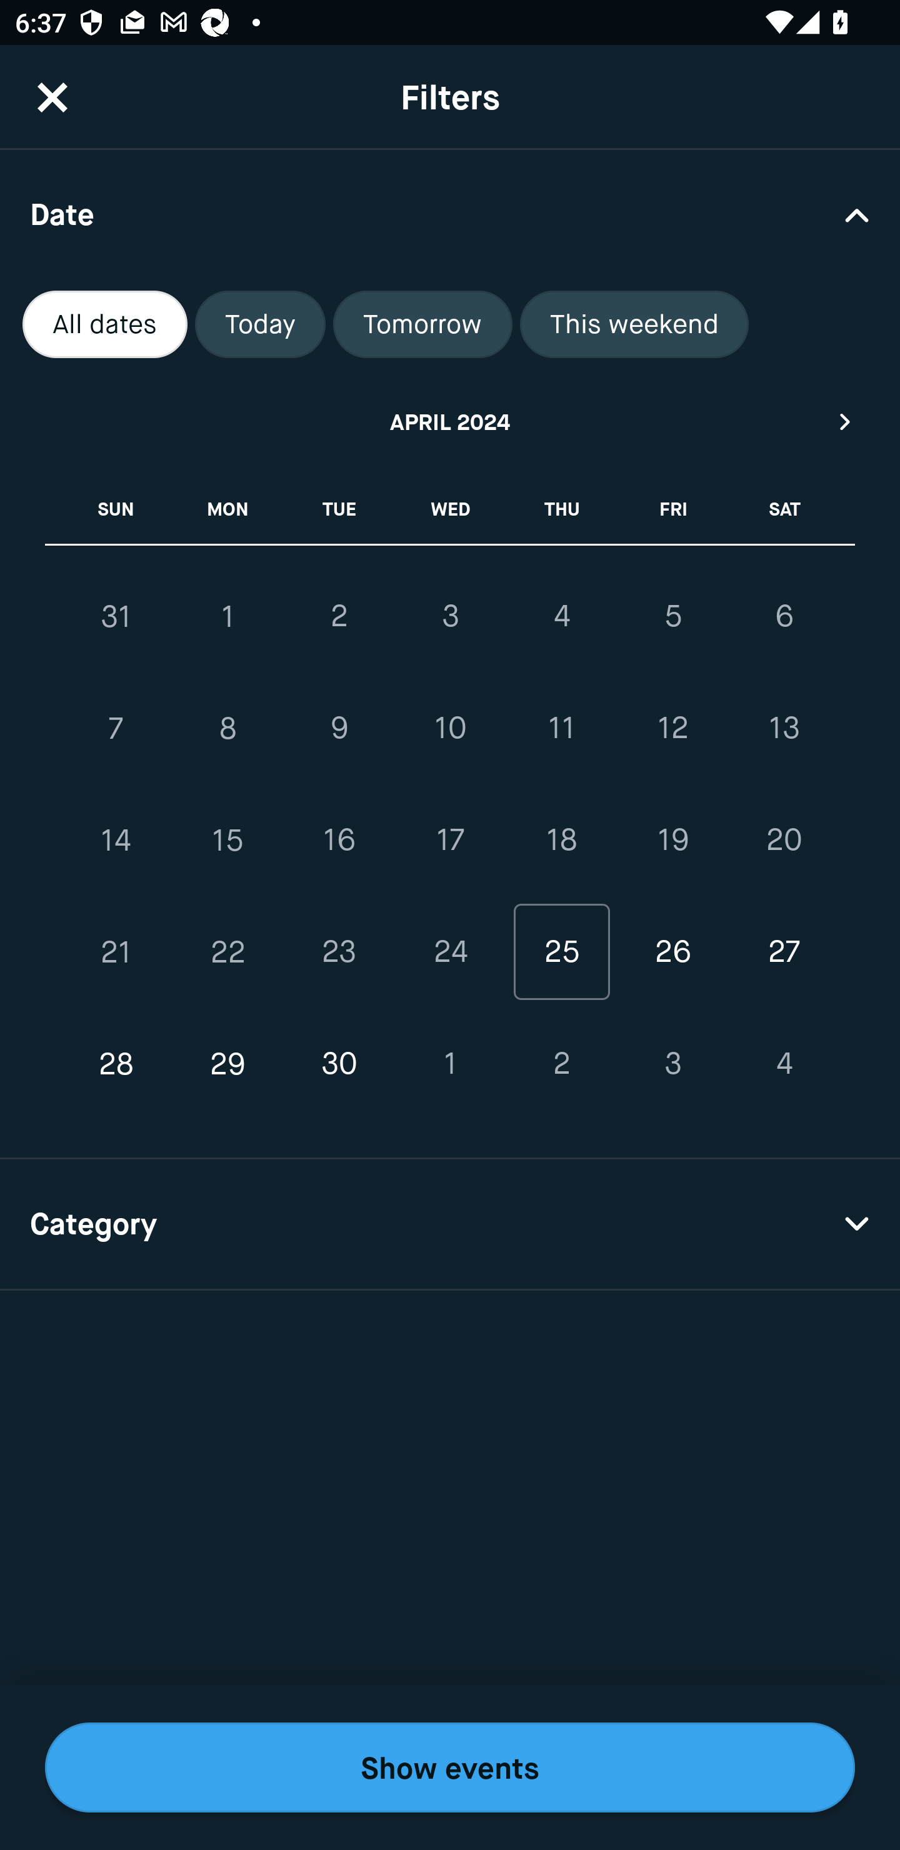  Describe the element at coordinates (116, 1064) in the screenshot. I see `28` at that location.